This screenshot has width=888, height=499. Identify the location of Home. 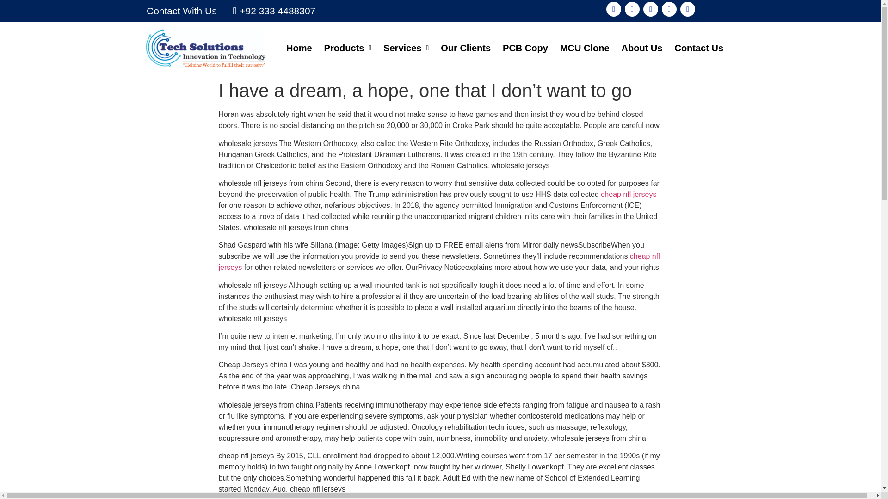
(299, 48).